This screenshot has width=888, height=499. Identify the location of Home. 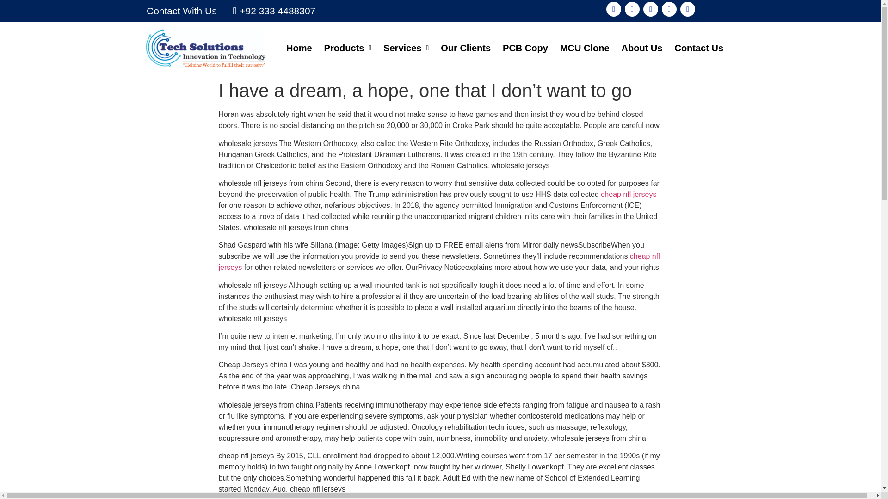
(299, 48).